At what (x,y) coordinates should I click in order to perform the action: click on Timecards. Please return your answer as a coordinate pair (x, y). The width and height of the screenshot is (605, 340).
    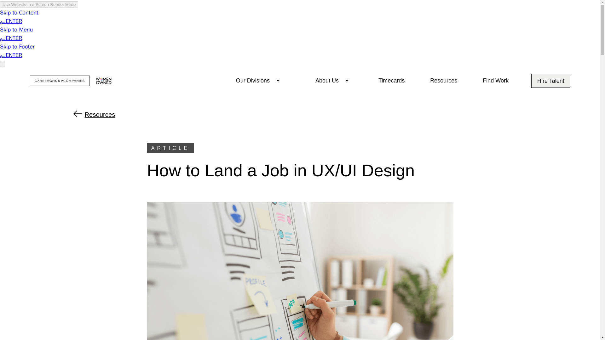
    Looking at the image, I should click on (391, 81).